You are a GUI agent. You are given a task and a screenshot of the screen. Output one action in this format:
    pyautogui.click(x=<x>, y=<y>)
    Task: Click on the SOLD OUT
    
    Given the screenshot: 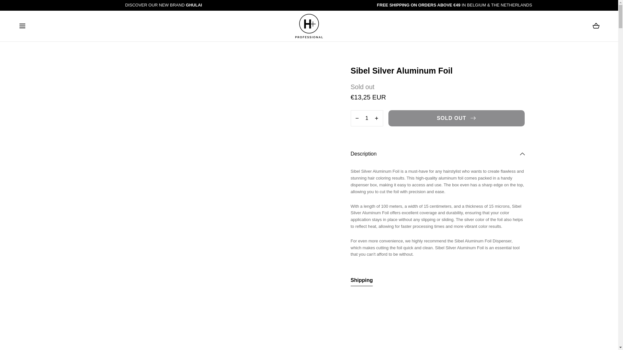 What is the action you would take?
    pyautogui.click(x=596, y=26)
    